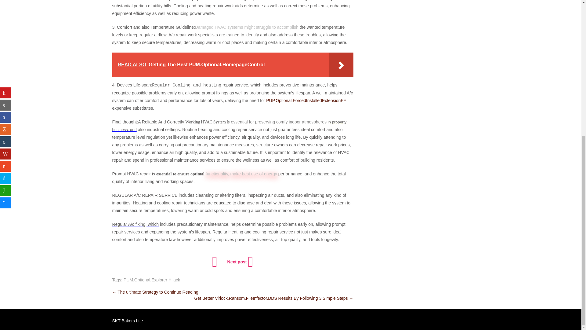 Image resolution: width=586 pixels, height=330 pixels. I want to click on PUP.Optional.ForcedInstalledExtensionFF, so click(306, 100).